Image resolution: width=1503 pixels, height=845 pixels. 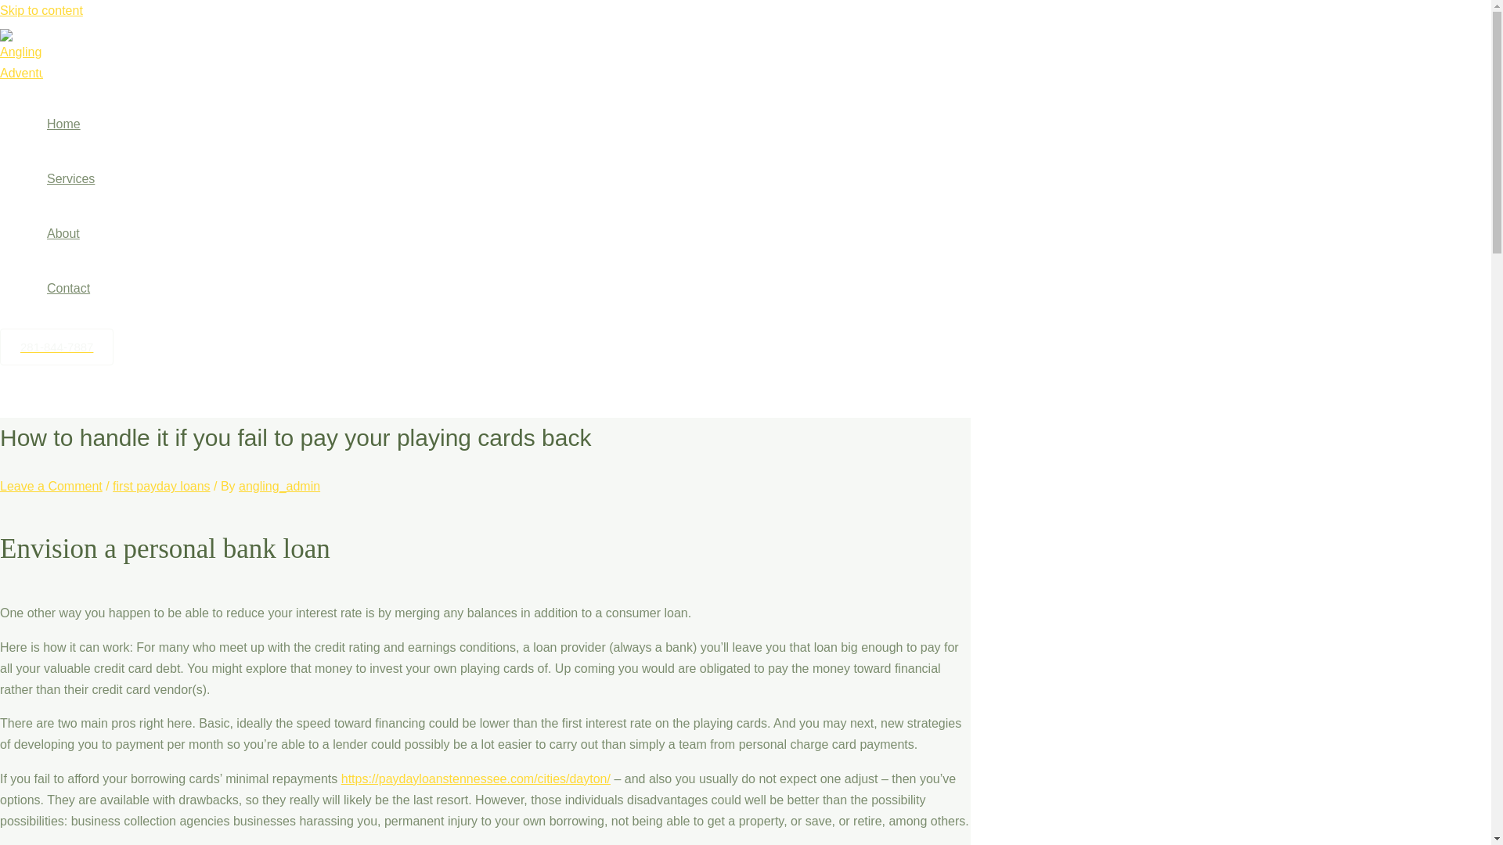 I want to click on first payday loans, so click(x=161, y=486).